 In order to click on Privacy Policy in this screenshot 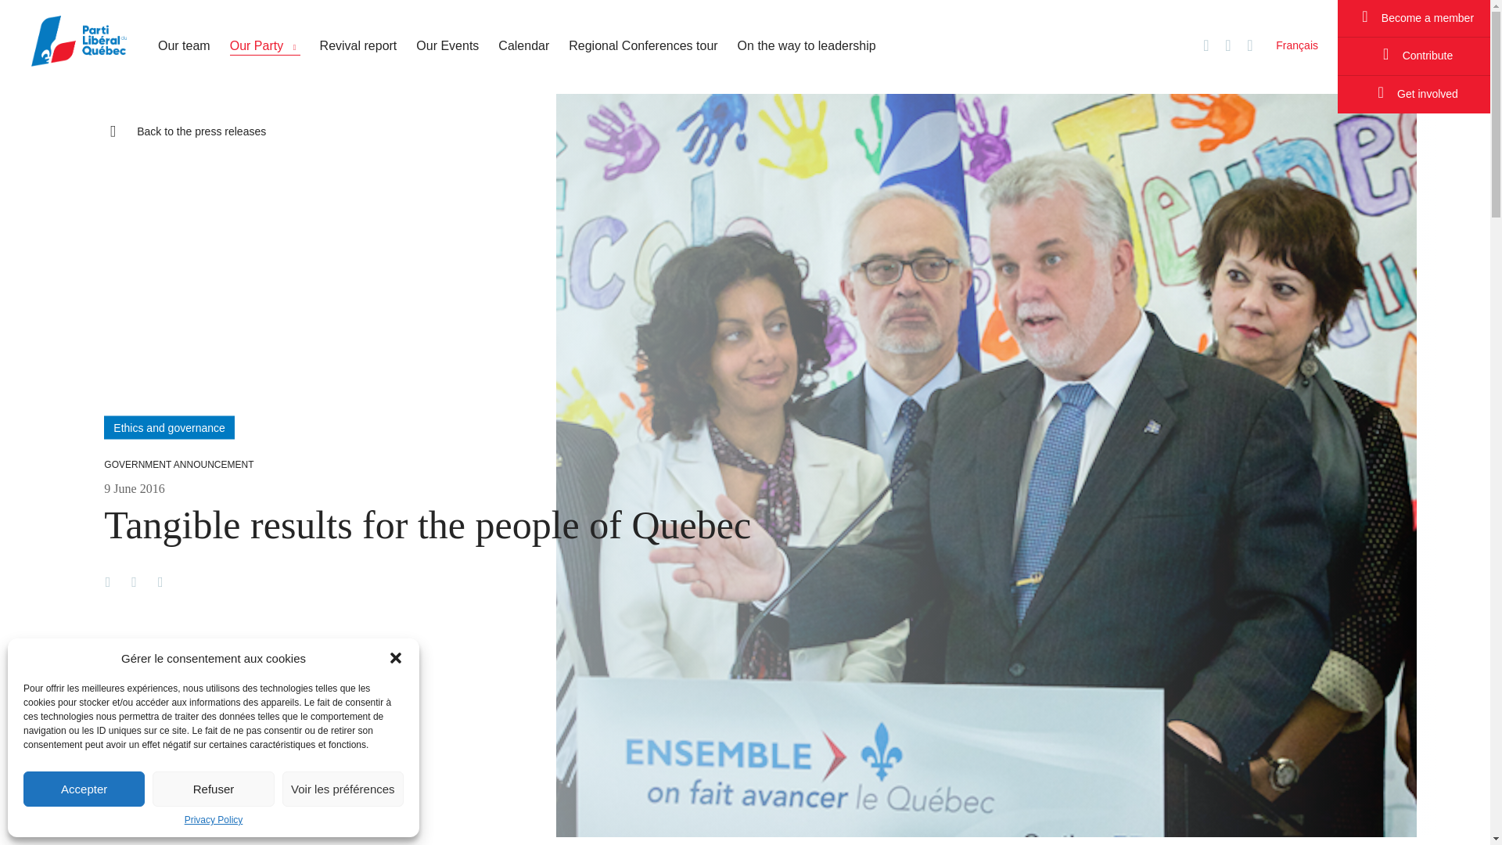, I will do `click(214, 820)`.